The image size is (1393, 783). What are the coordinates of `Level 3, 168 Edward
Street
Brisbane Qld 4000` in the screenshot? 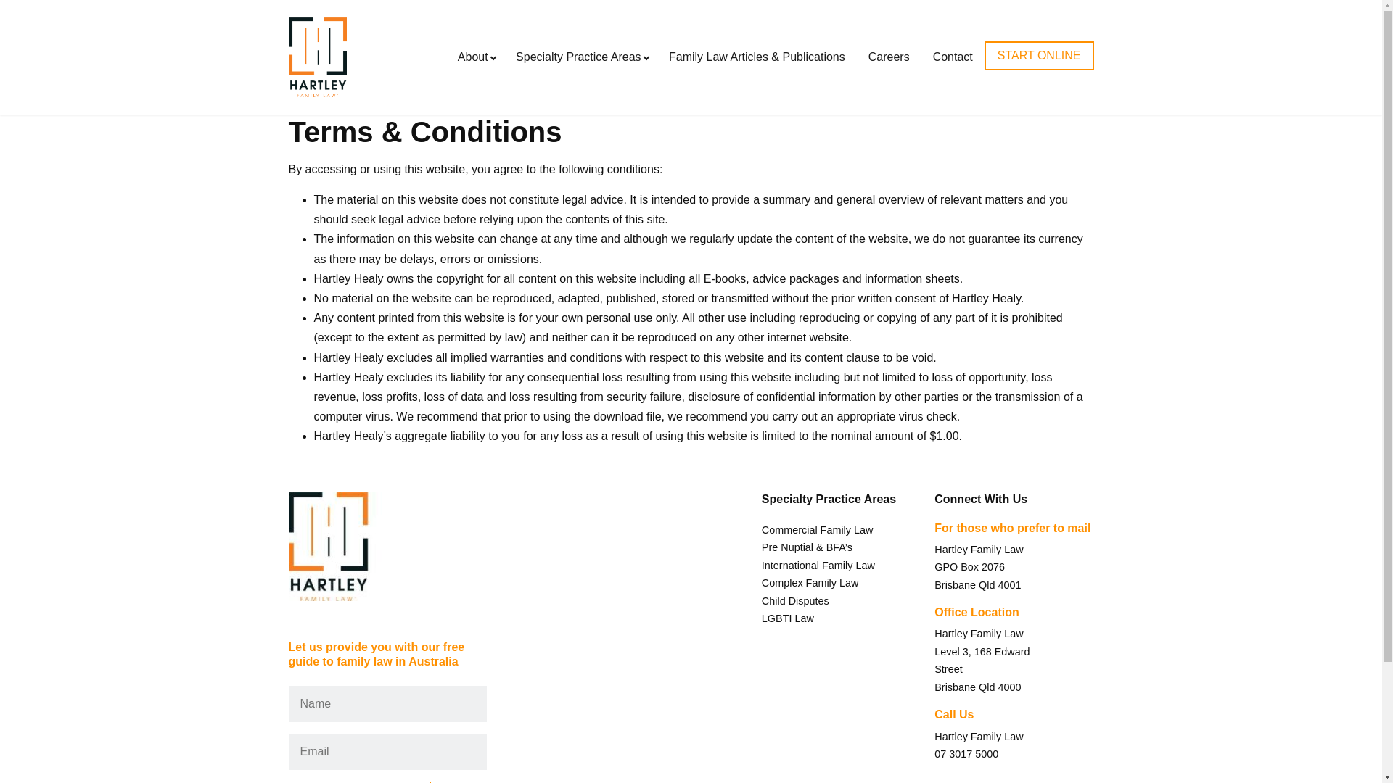 It's located at (982, 670).